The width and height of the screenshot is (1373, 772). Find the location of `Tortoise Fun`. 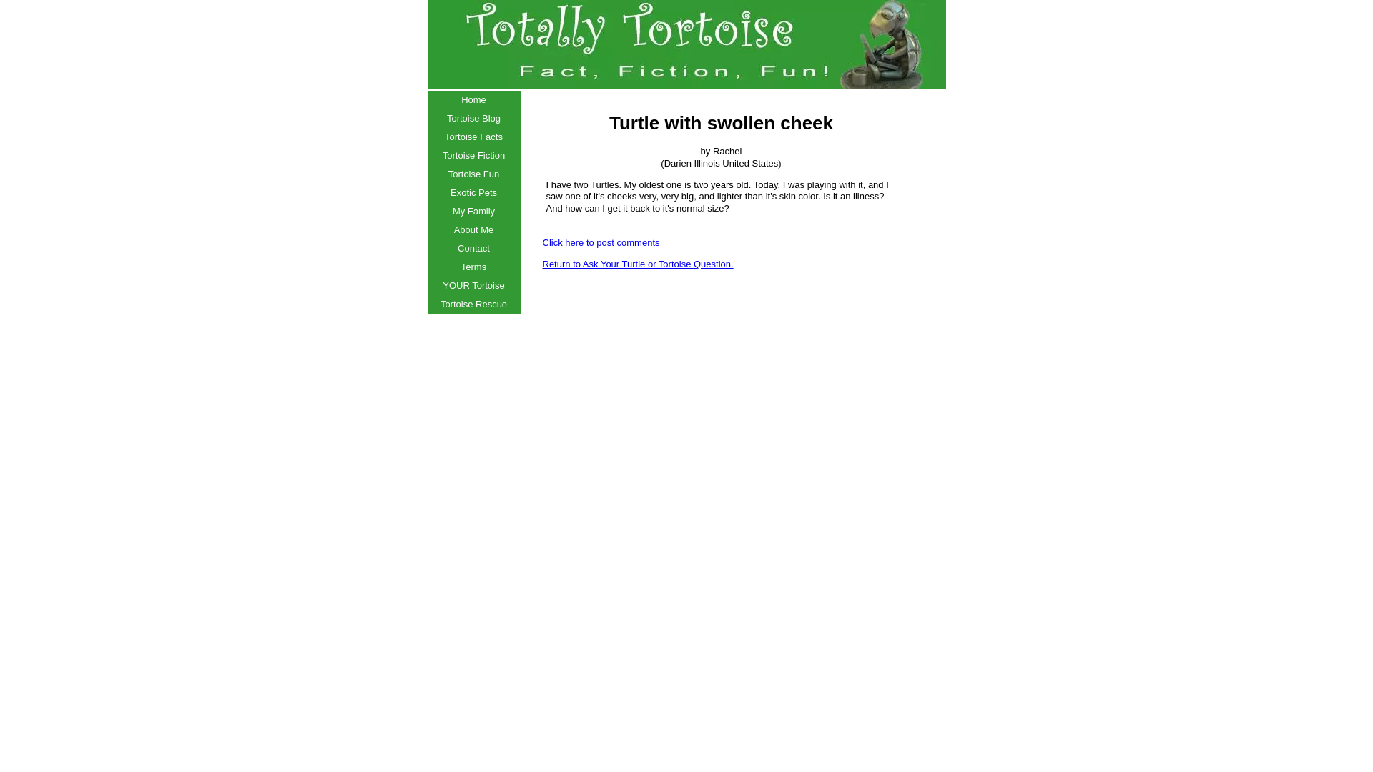

Tortoise Fun is located at coordinates (473, 174).